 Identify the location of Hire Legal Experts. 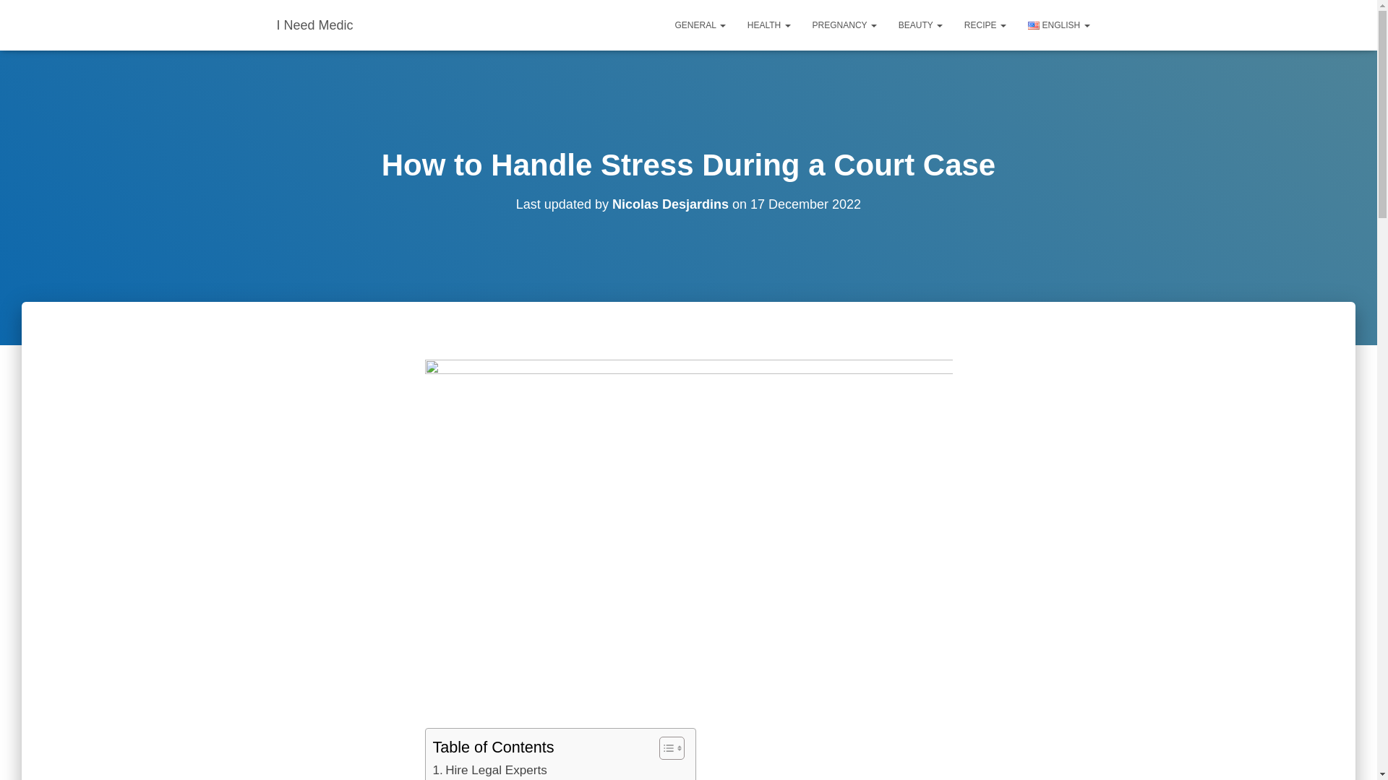
(489, 770).